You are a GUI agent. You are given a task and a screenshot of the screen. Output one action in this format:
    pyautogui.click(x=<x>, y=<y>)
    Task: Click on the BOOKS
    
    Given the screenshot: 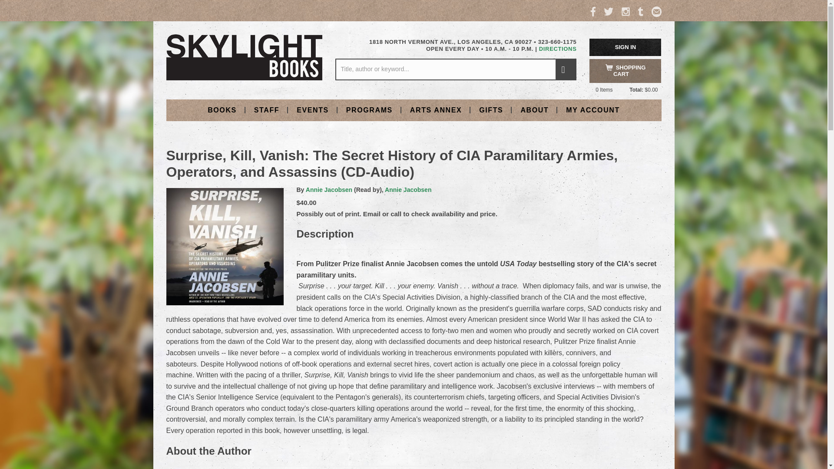 What is the action you would take?
    pyautogui.click(x=222, y=109)
    